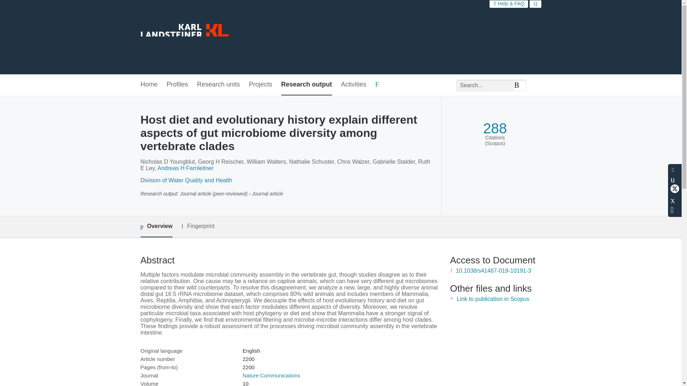  Describe the element at coordinates (218, 85) in the screenshot. I see `Research units` at that location.